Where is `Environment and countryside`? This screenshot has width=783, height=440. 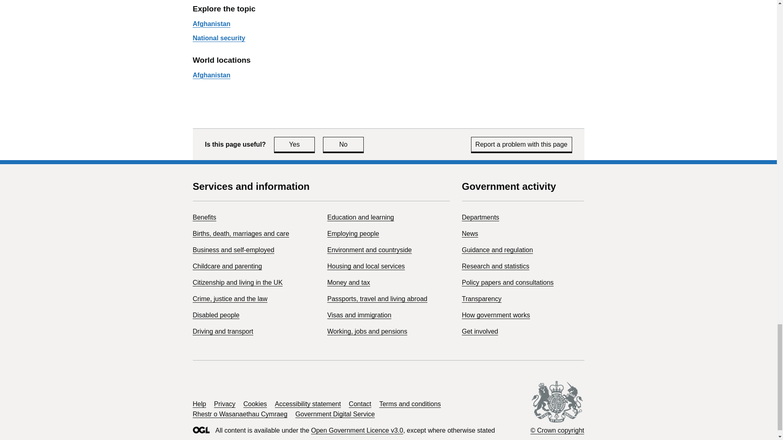 Environment and countryside is located at coordinates (211, 75).